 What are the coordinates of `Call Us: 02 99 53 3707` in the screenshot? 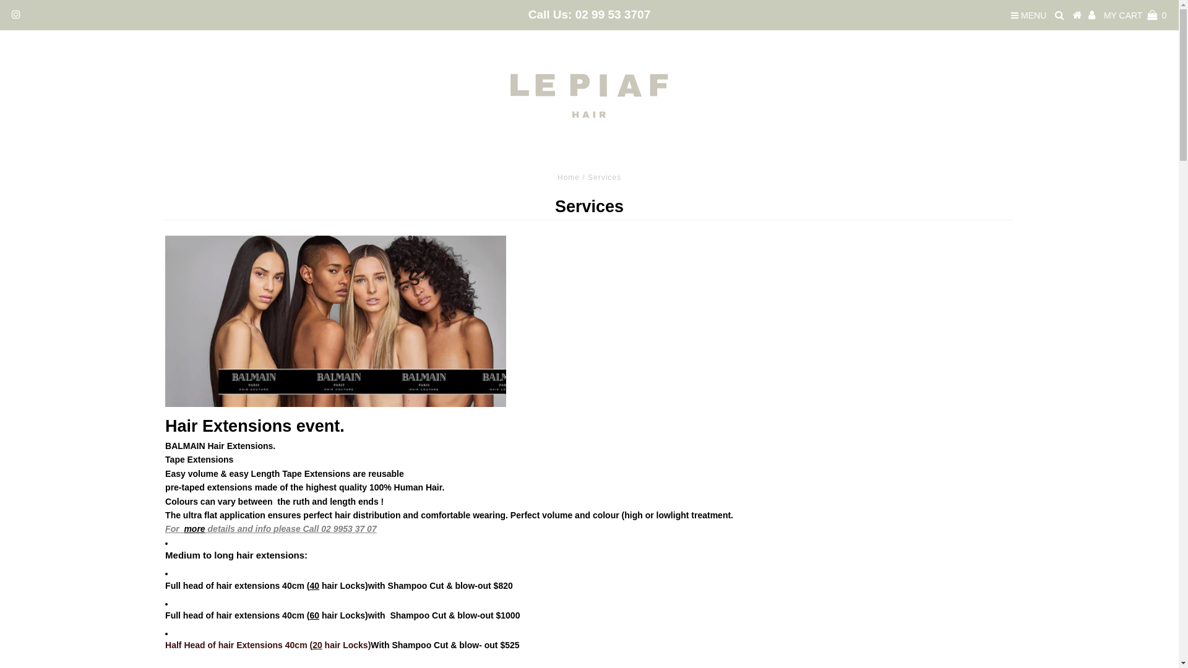 It's located at (590, 15).